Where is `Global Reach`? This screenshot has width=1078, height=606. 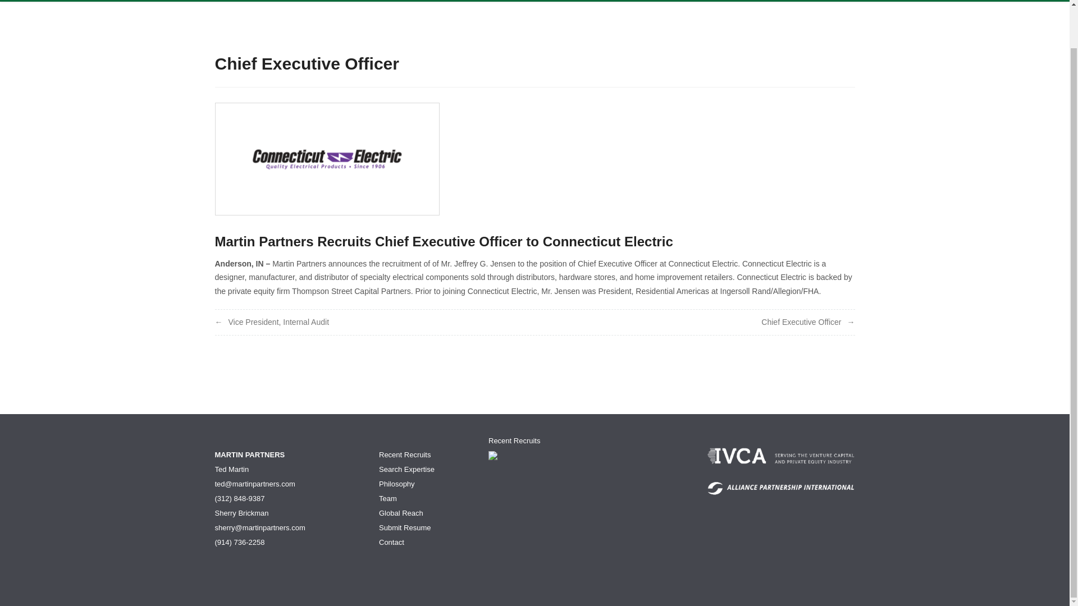
Global Reach is located at coordinates (401, 513).